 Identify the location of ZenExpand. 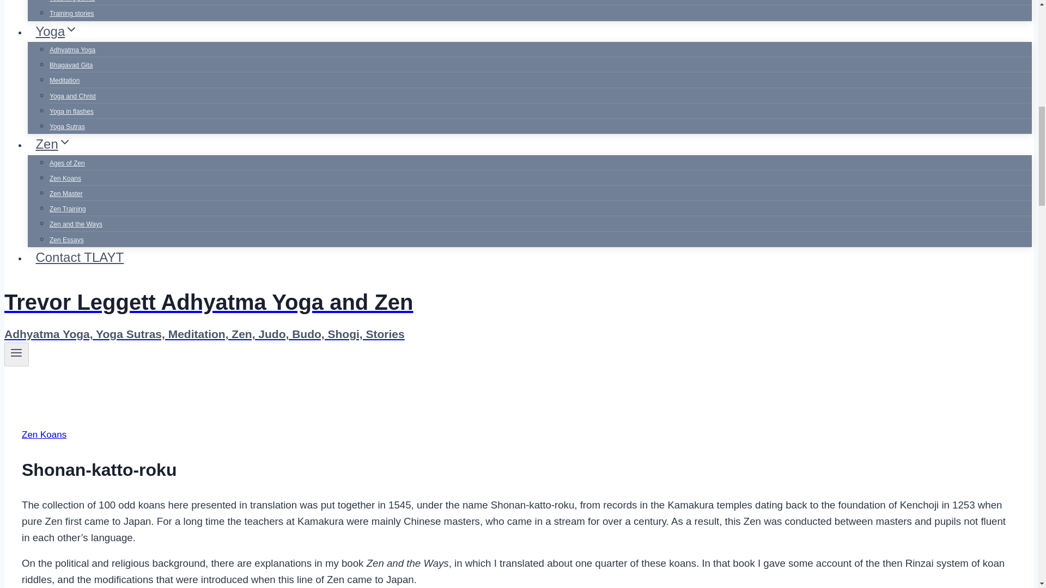
(53, 144).